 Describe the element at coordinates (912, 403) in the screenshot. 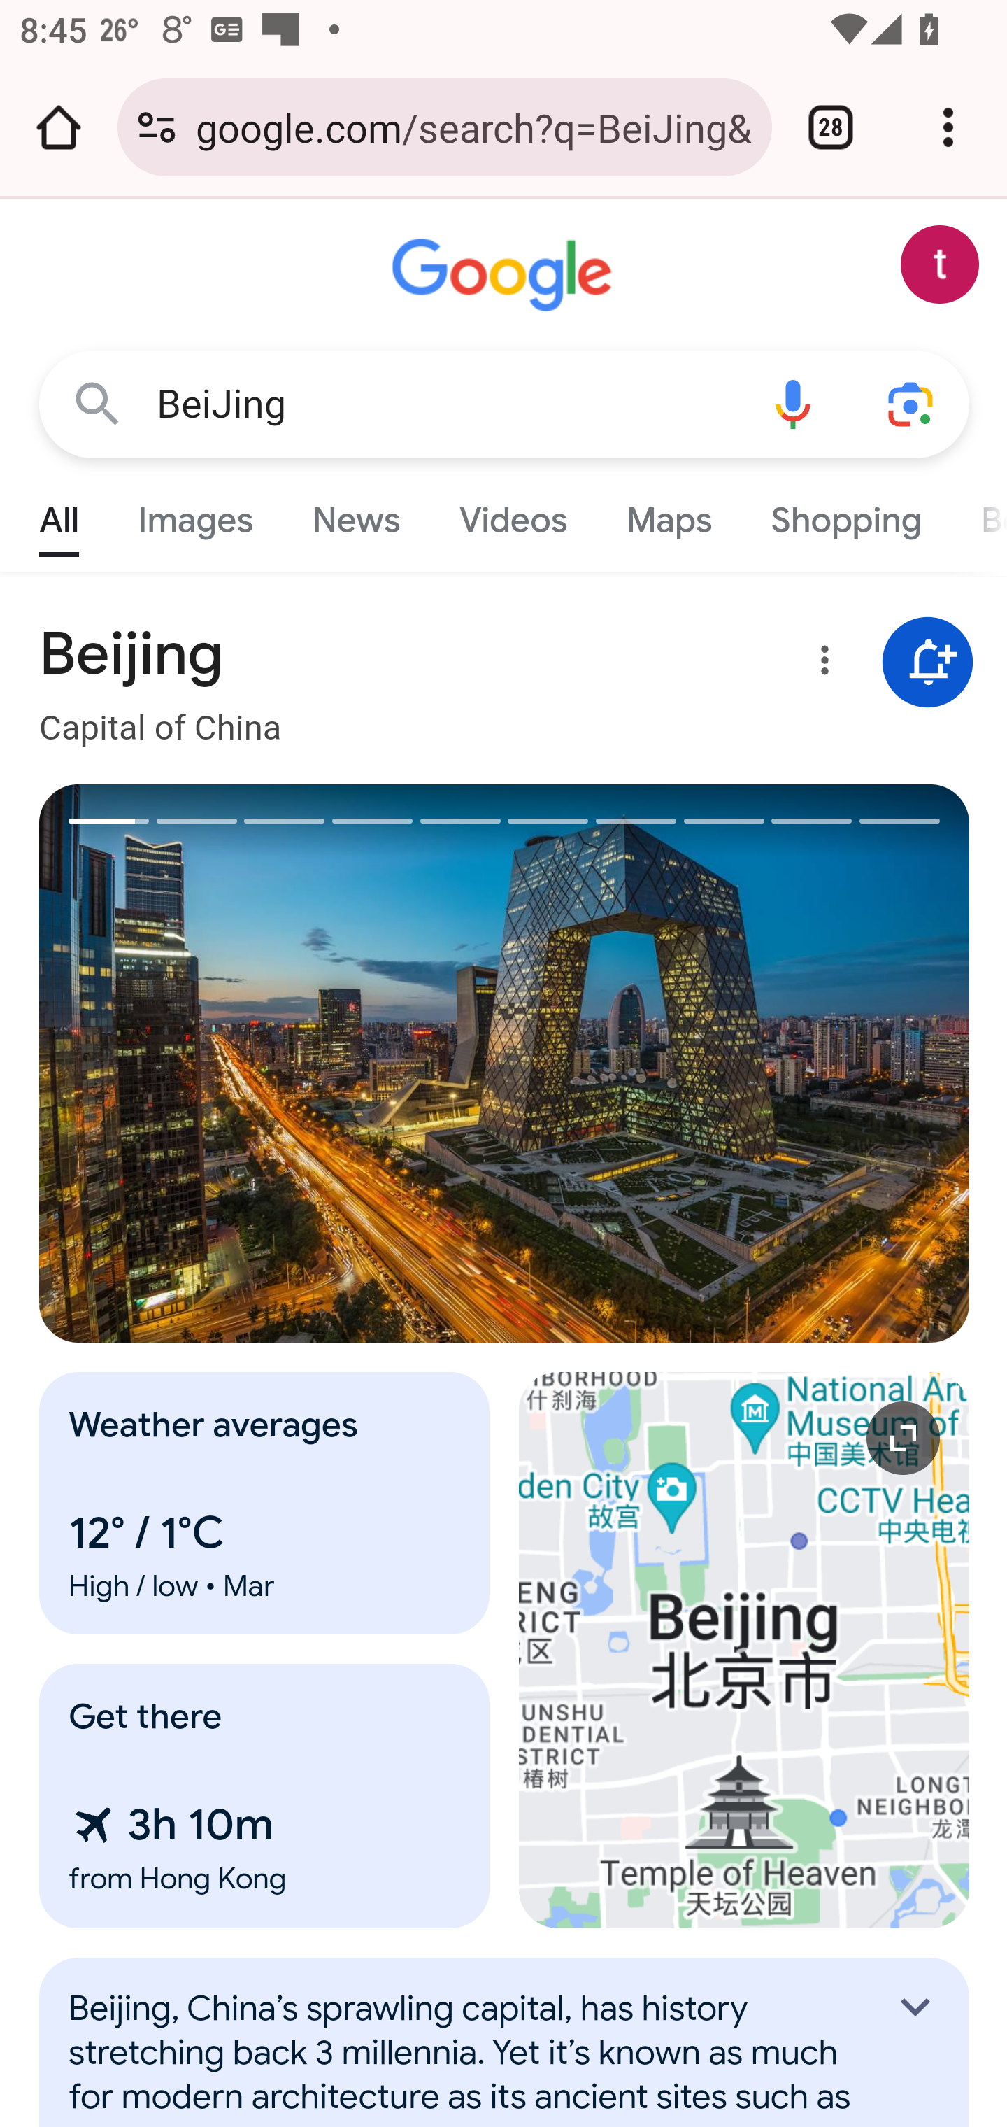

I see `Search using your camera or photos` at that location.